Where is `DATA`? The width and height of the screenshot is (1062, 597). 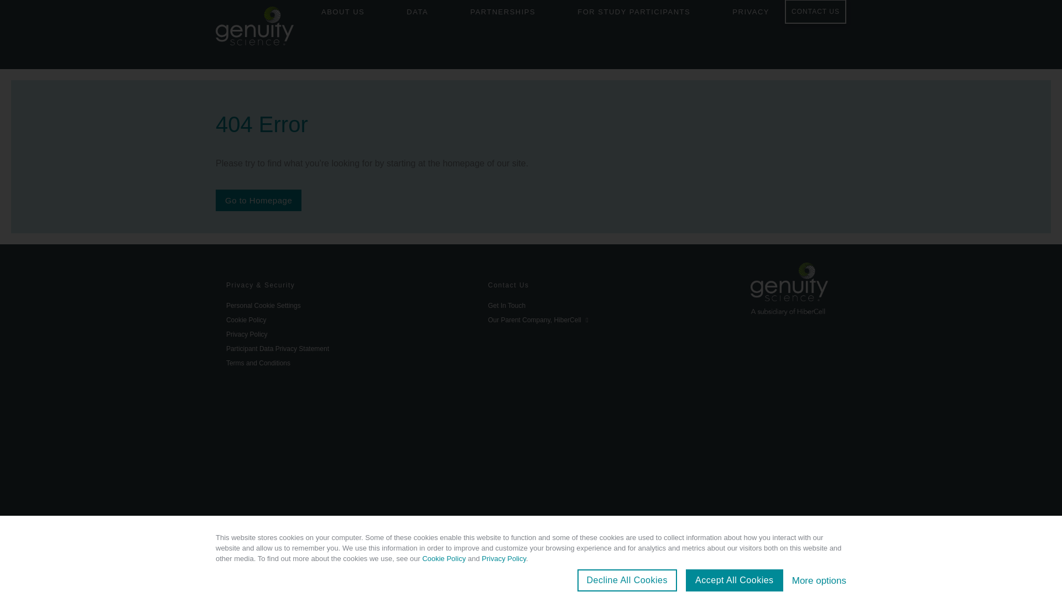 DATA is located at coordinates (417, 14).